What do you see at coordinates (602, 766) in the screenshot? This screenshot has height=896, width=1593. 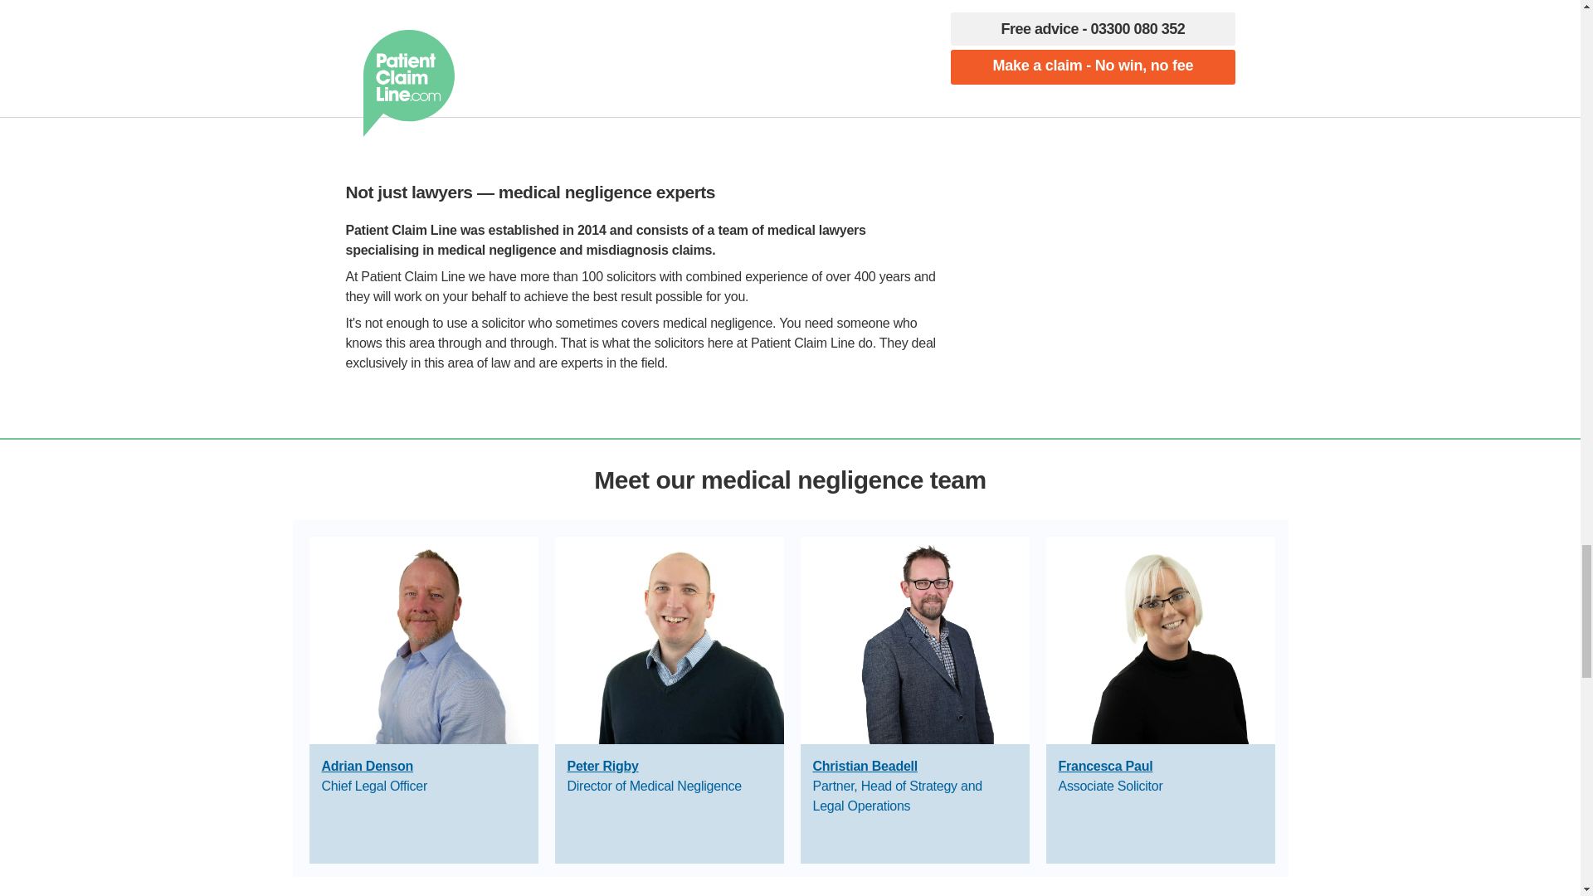 I see `Peter Rigby` at bounding box center [602, 766].